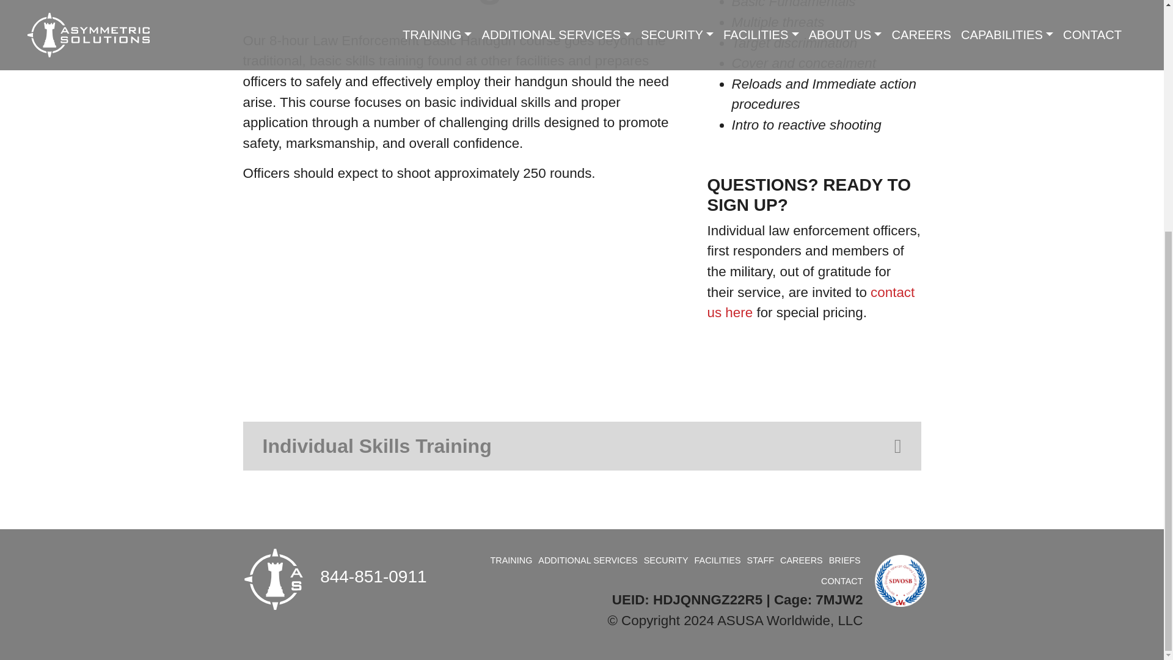  Describe the element at coordinates (845, 560) in the screenshot. I see `Briefs` at that location.